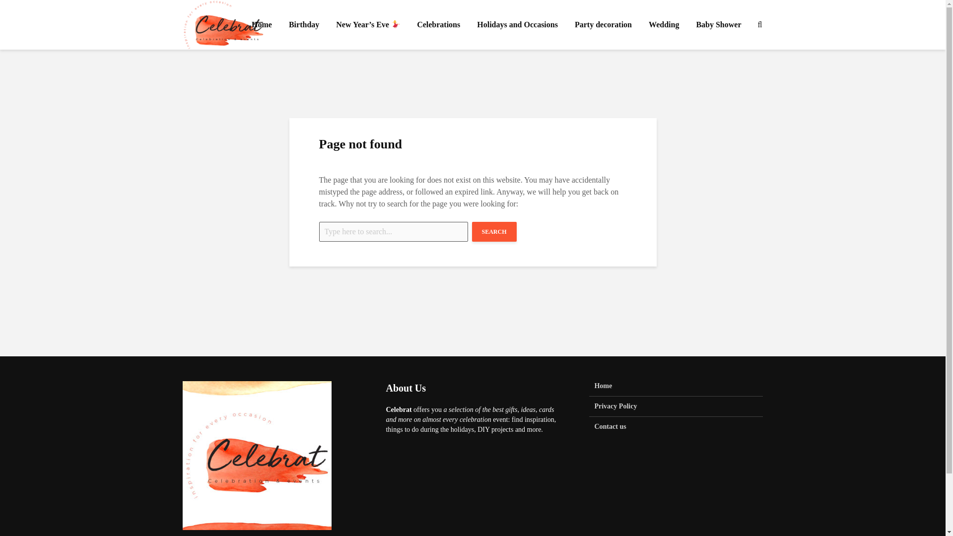 The image size is (953, 536). Describe the element at coordinates (304, 25) in the screenshot. I see `Birthday` at that location.